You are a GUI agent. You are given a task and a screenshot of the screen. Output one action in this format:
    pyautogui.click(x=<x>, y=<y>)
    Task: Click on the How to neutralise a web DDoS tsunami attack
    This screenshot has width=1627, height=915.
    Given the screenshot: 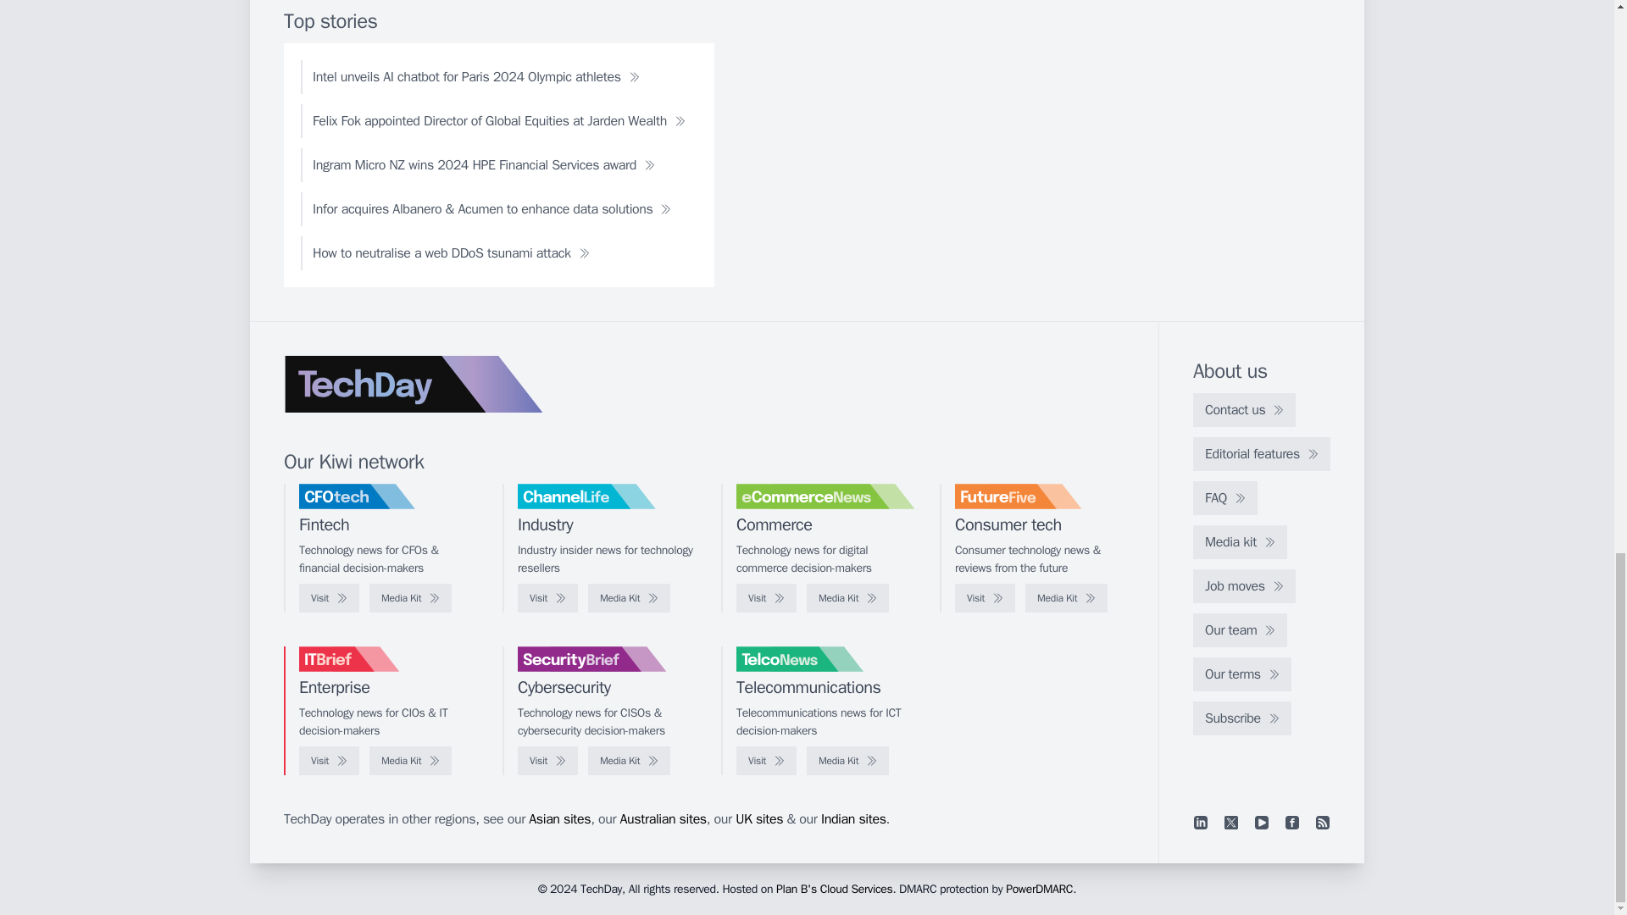 What is the action you would take?
    pyautogui.click(x=451, y=252)
    